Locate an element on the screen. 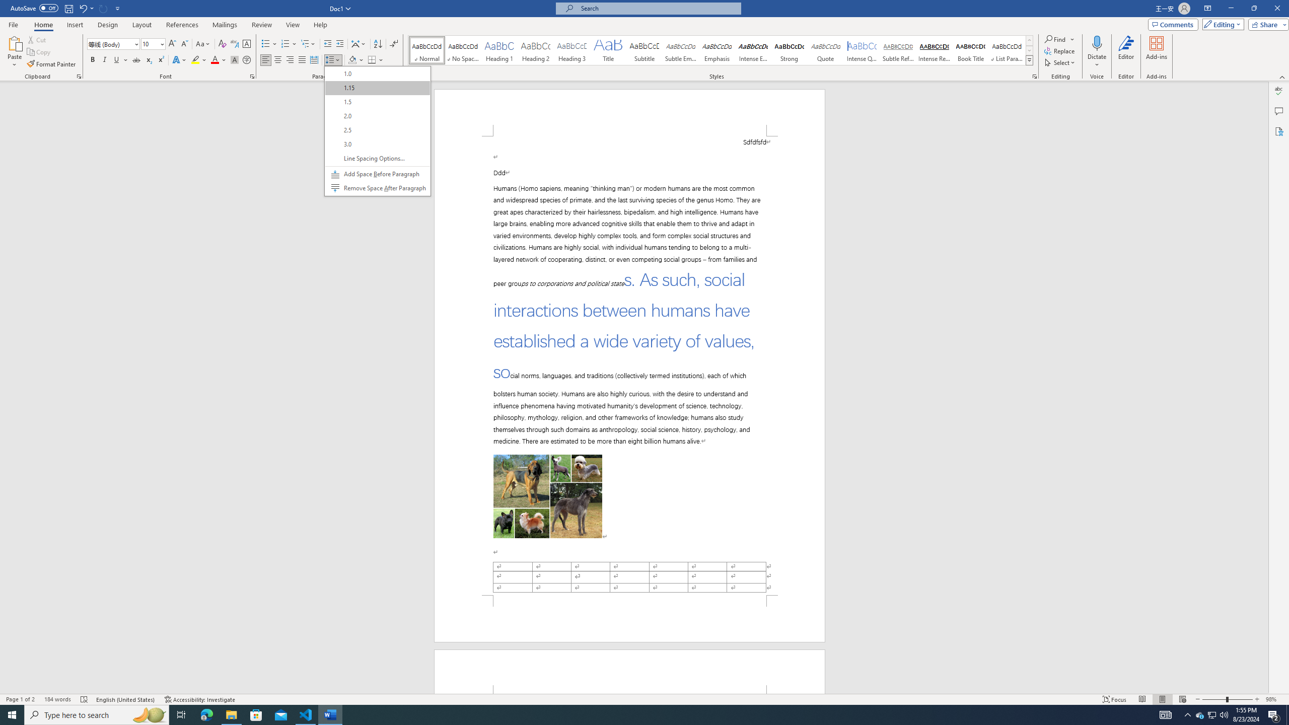  Title is located at coordinates (608, 50).